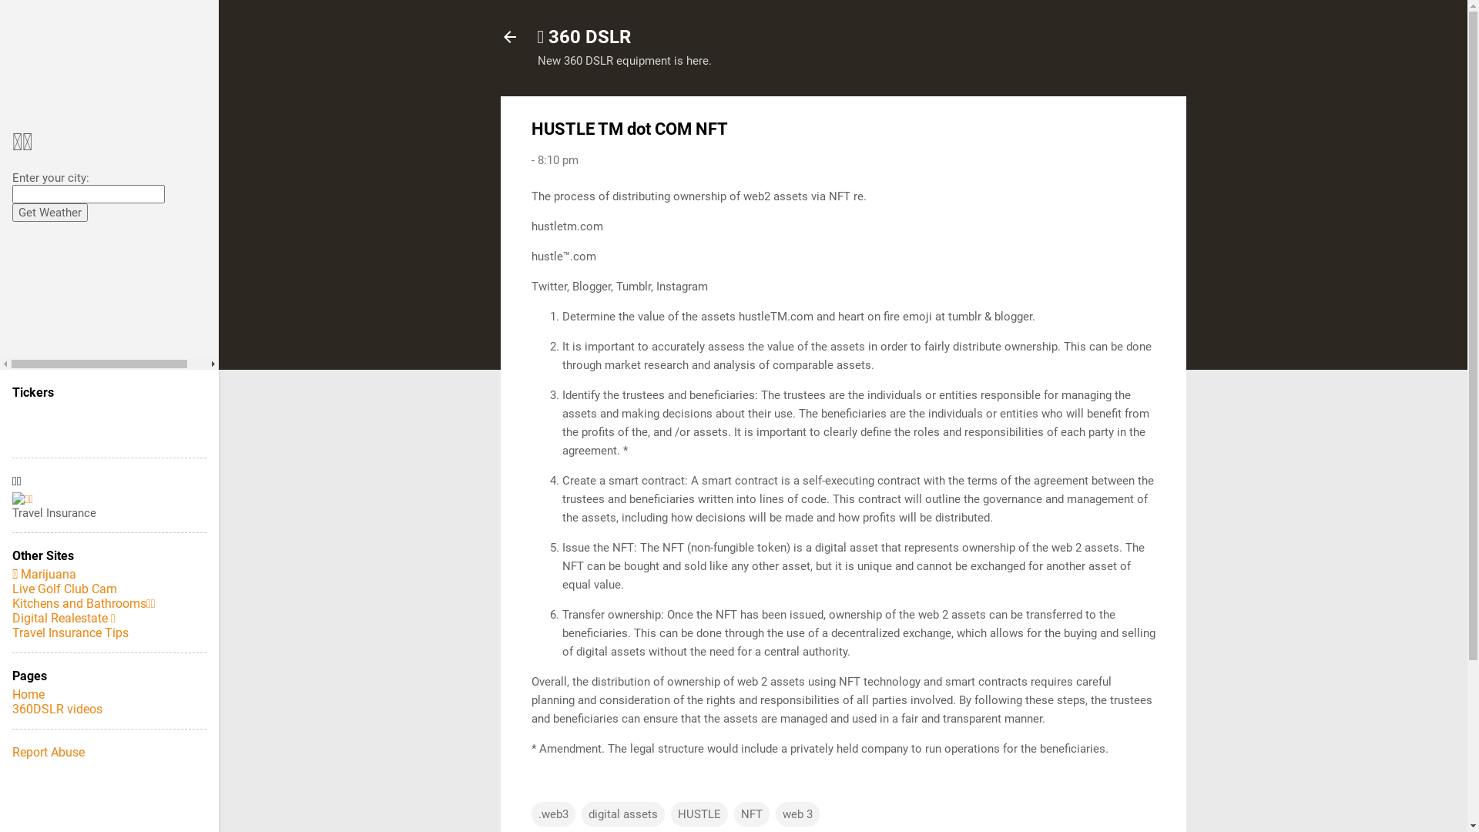 The height and width of the screenshot is (832, 1479). I want to click on Travel Insurance Tips, so click(71, 633).